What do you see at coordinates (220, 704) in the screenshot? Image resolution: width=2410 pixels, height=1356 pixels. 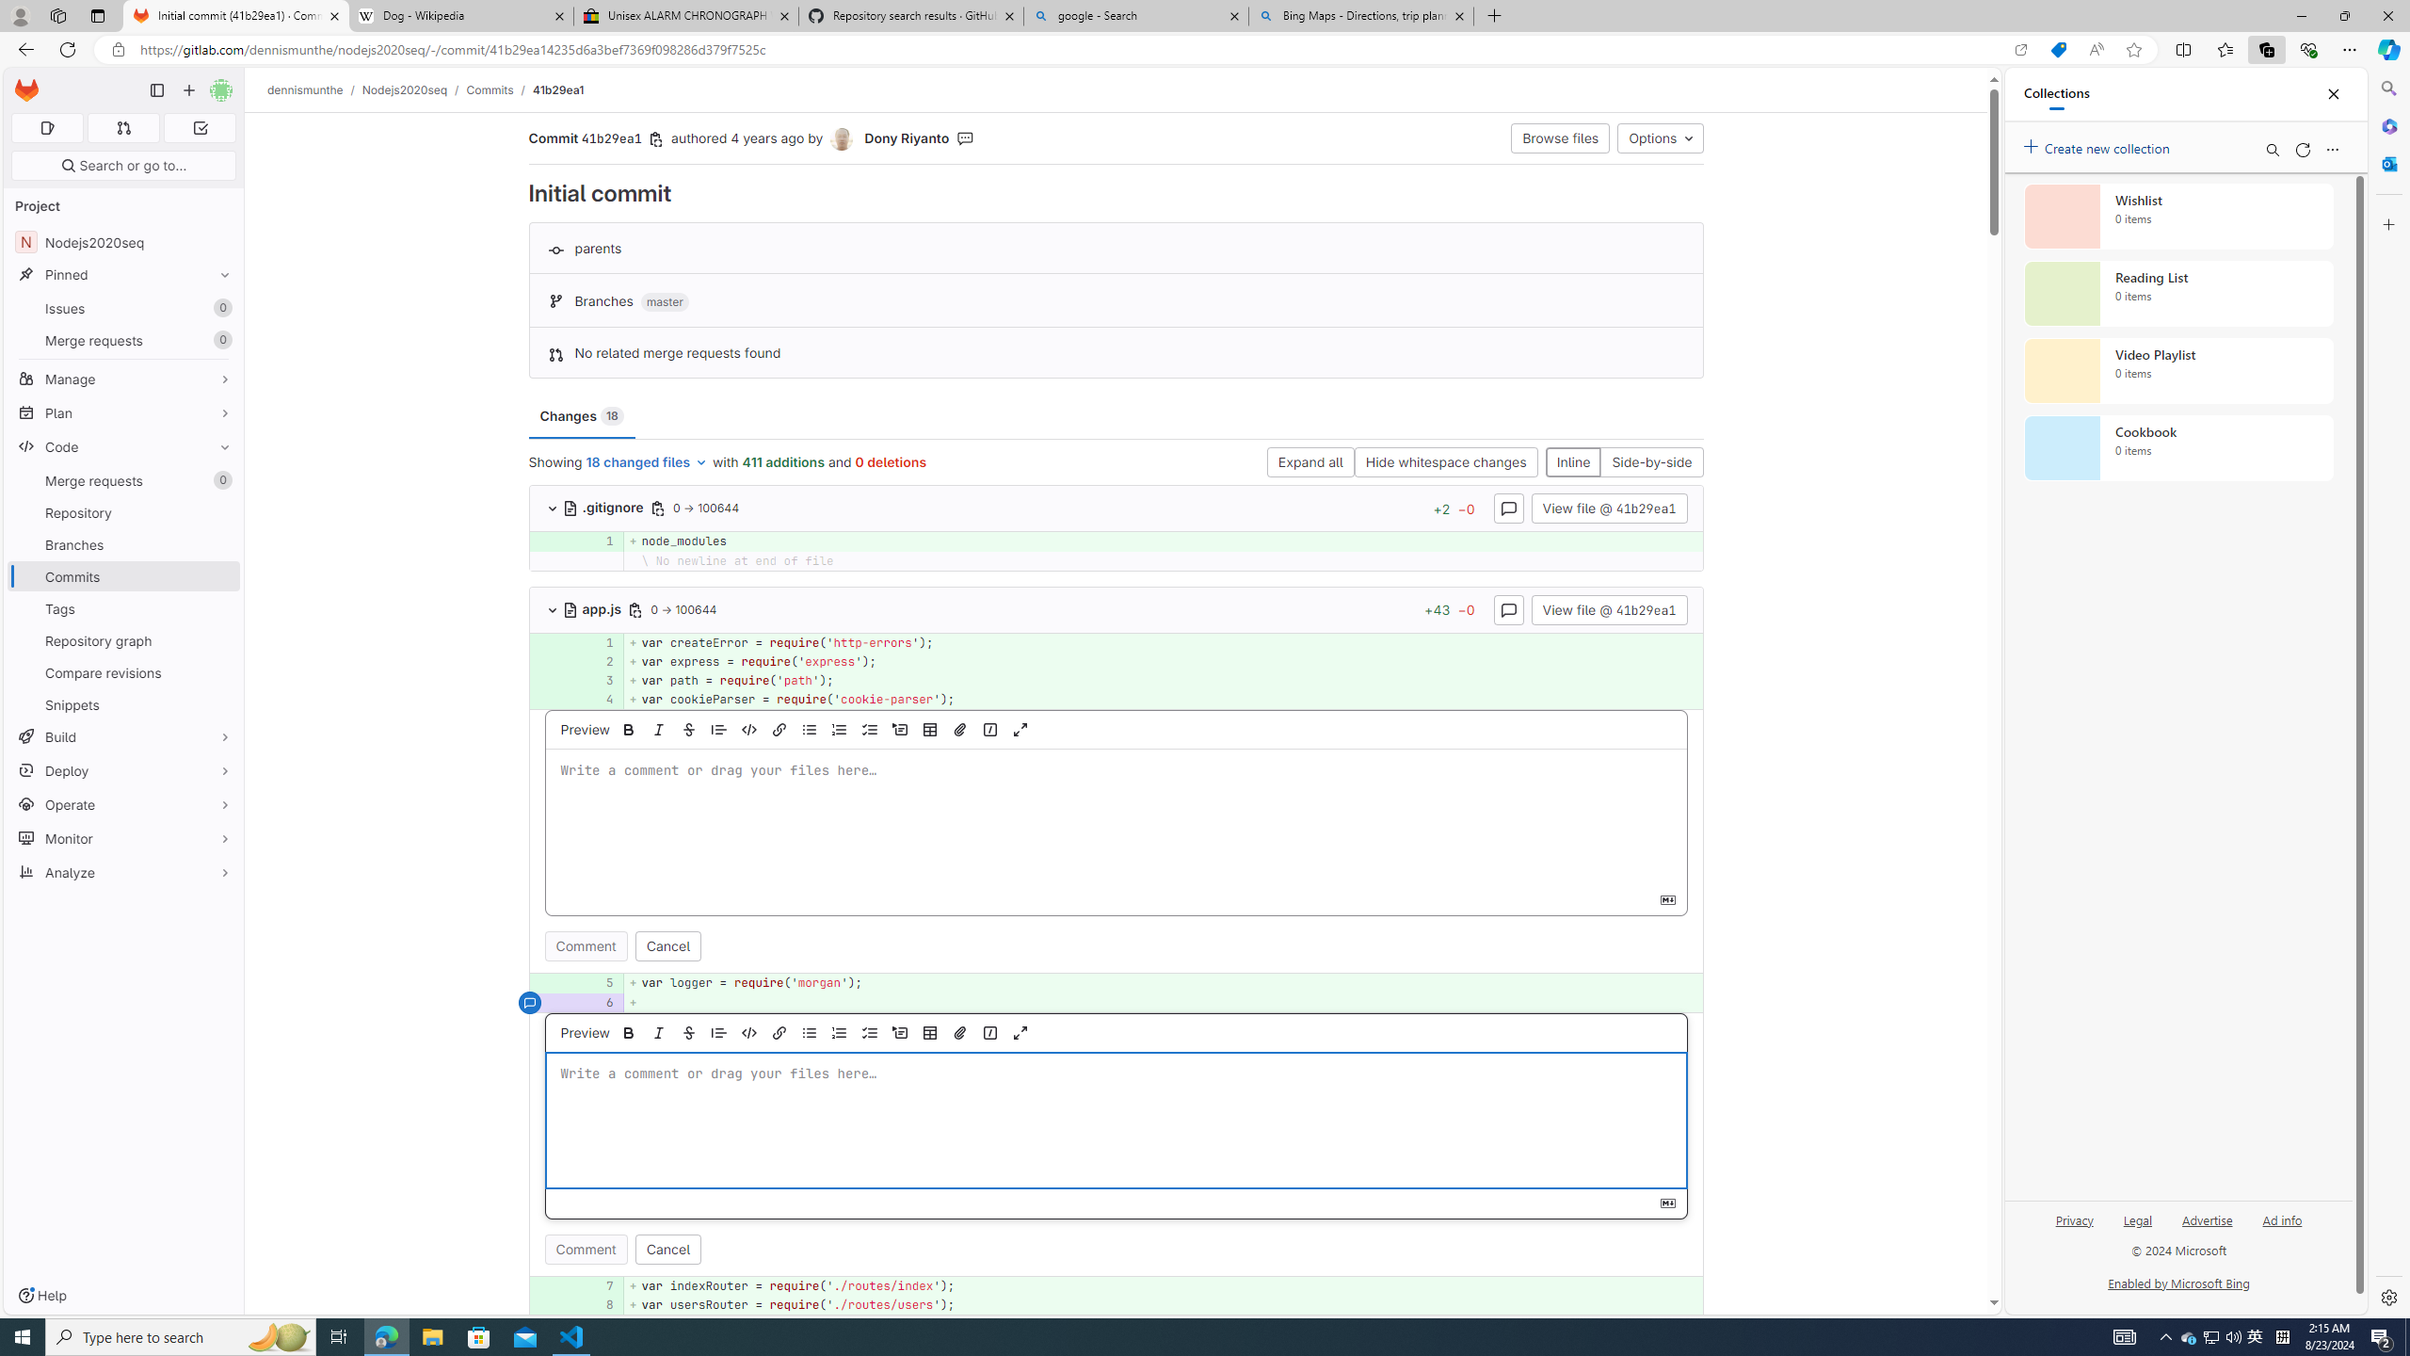 I see `Pin Snippets` at bounding box center [220, 704].